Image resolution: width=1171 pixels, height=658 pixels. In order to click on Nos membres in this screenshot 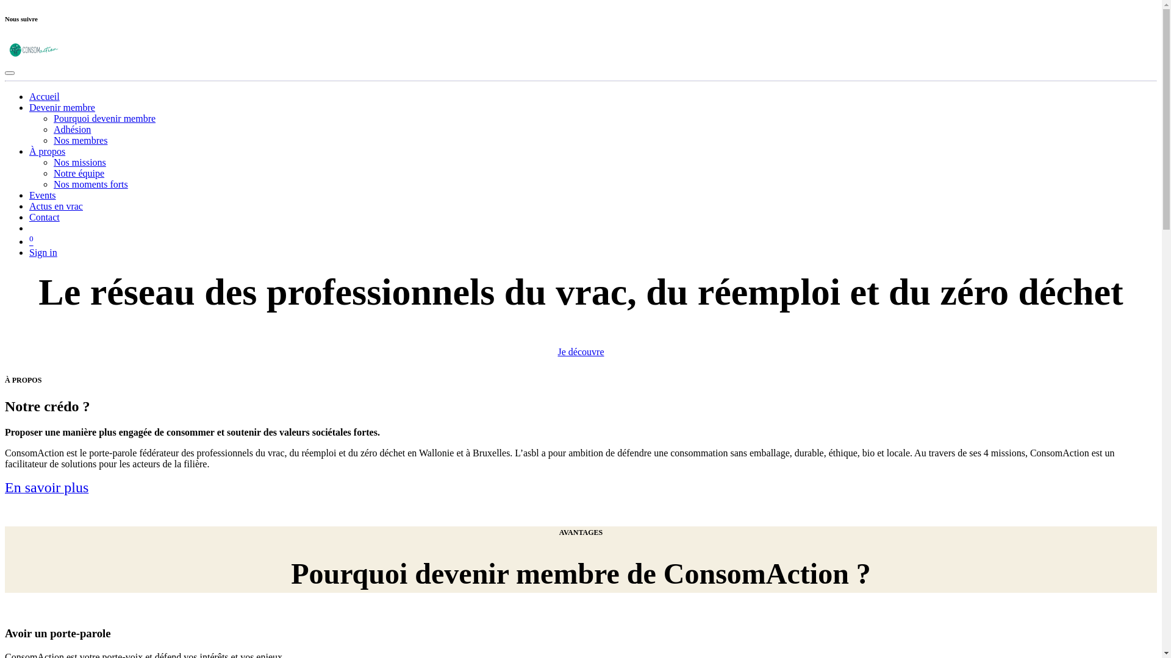, I will do `click(81, 140)`.